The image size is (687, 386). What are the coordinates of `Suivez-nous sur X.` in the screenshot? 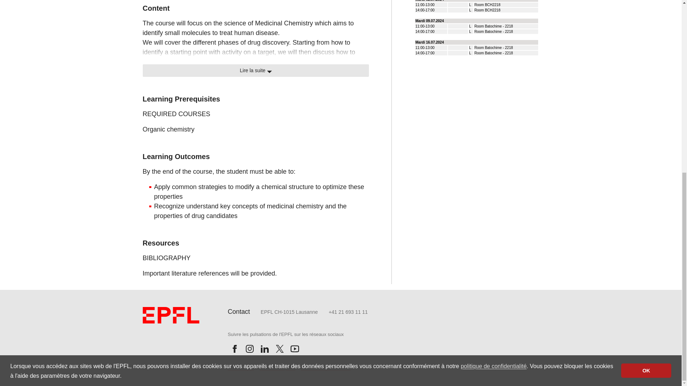 It's located at (279, 348).